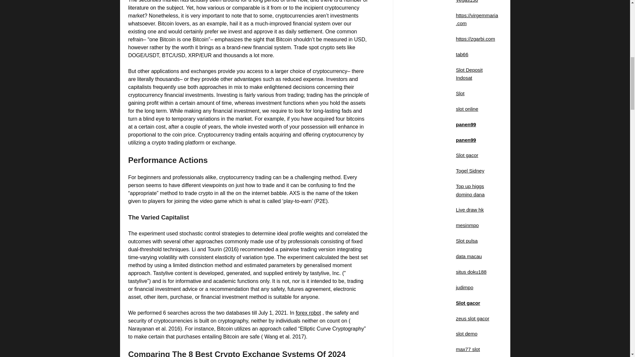  Describe the element at coordinates (466, 241) in the screenshot. I see `Slot pulsa` at that location.